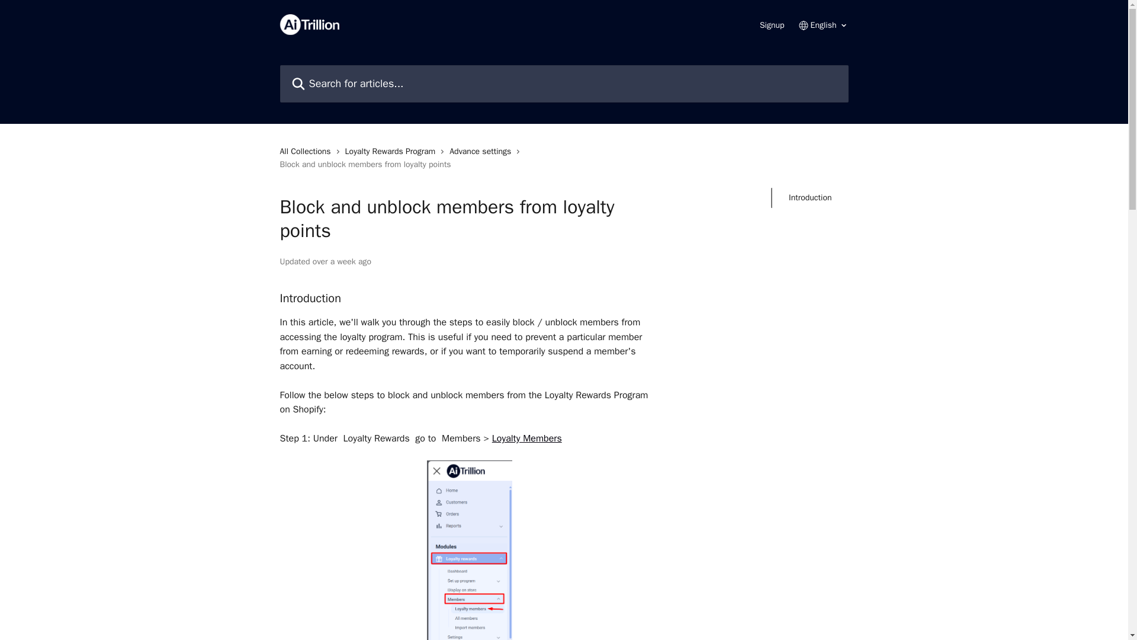 The width and height of the screenshot is (1137, 640). Describe the element at coordinates (482, 152) in the screenshot. I see `Advance settings` at that location.